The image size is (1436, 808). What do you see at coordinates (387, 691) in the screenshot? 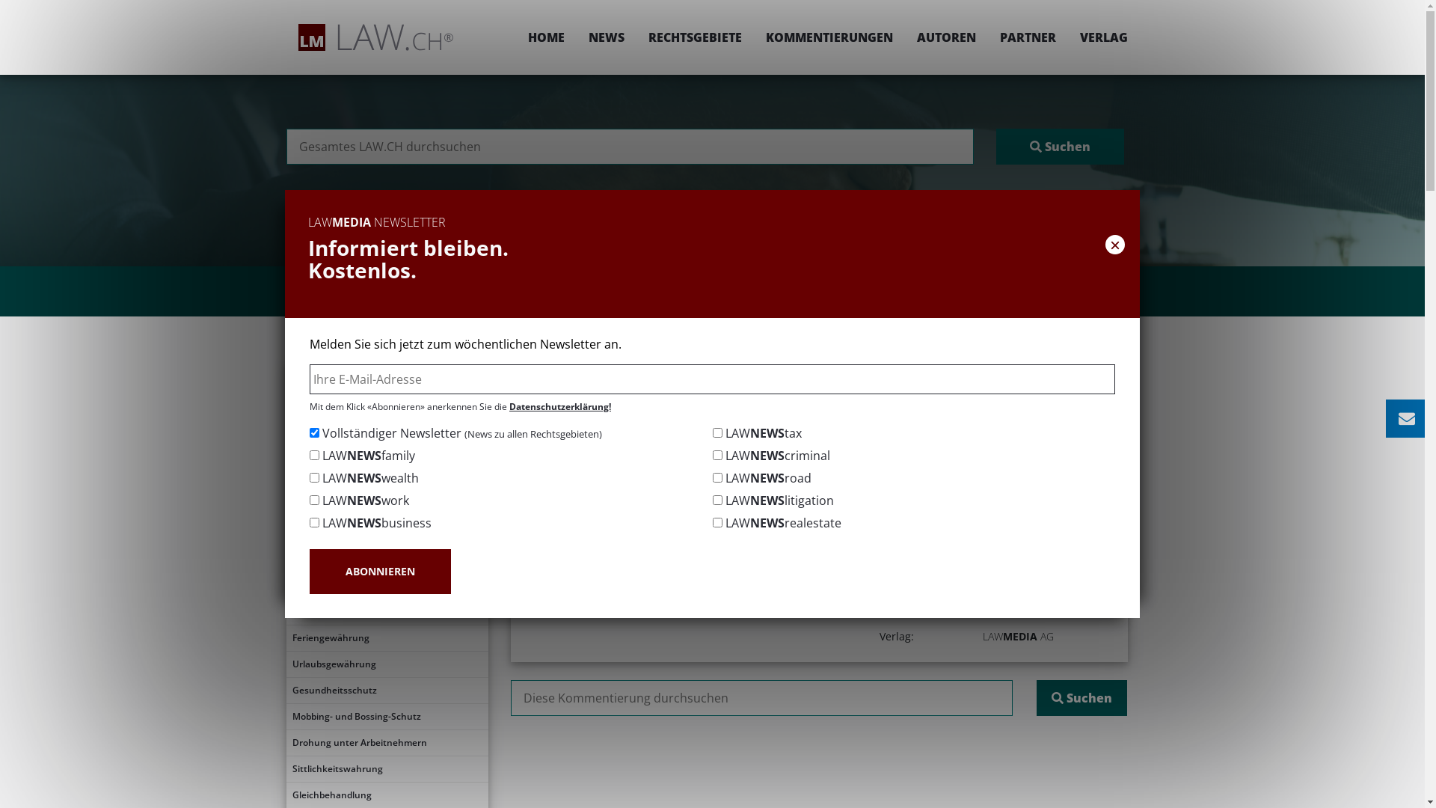
I see `Gesundheitsschutz` at bounding box center [387, 691].